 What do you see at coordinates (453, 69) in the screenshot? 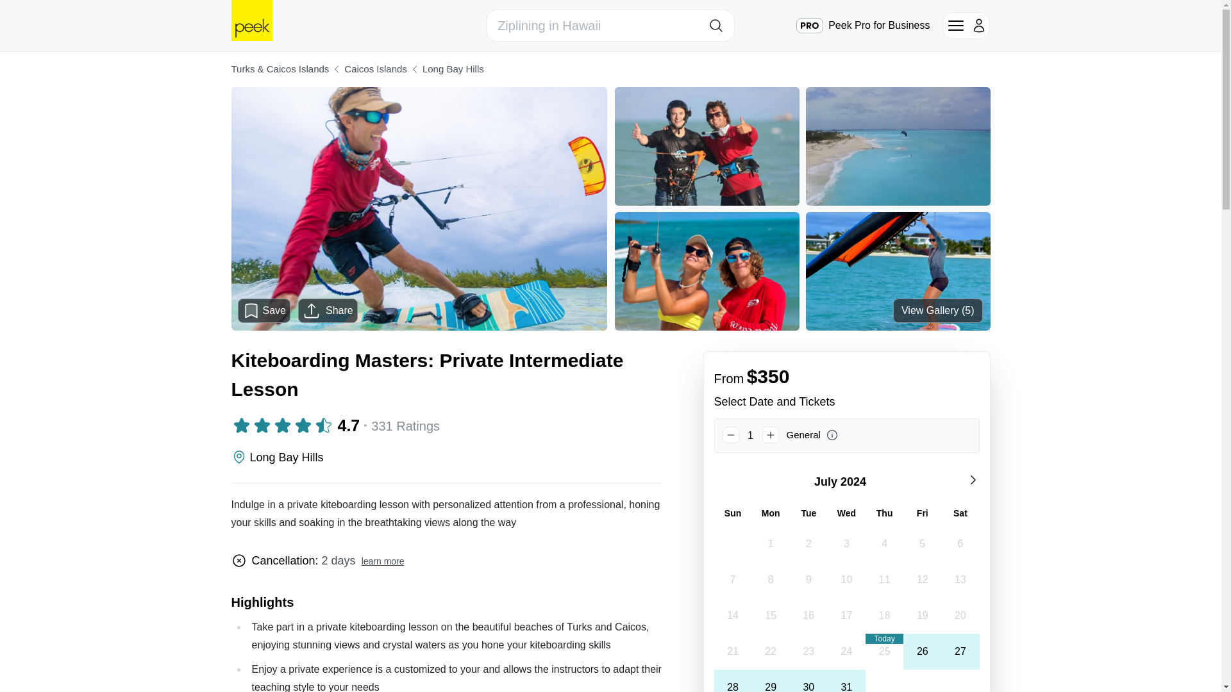
I see `Long Bay Hills` at bounding box center [453, 69].